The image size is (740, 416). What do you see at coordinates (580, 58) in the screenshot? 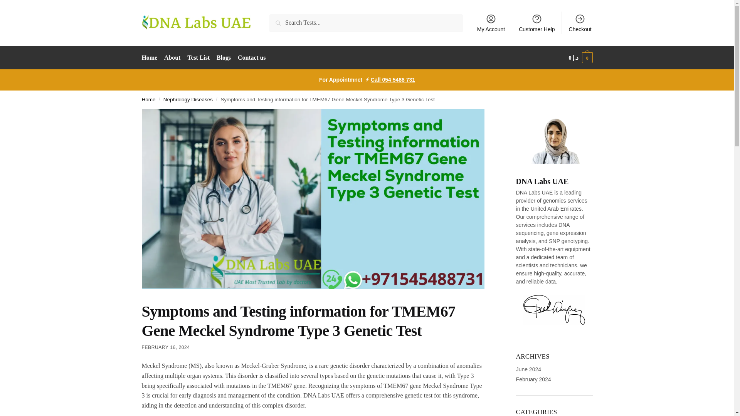
I see `View your shopping cart` at bounding box center [580, 58].